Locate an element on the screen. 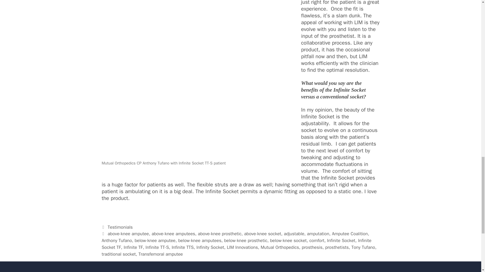 This screenshot has width=485, height=272. Infinite TTS is located at coordinates (182, 247).